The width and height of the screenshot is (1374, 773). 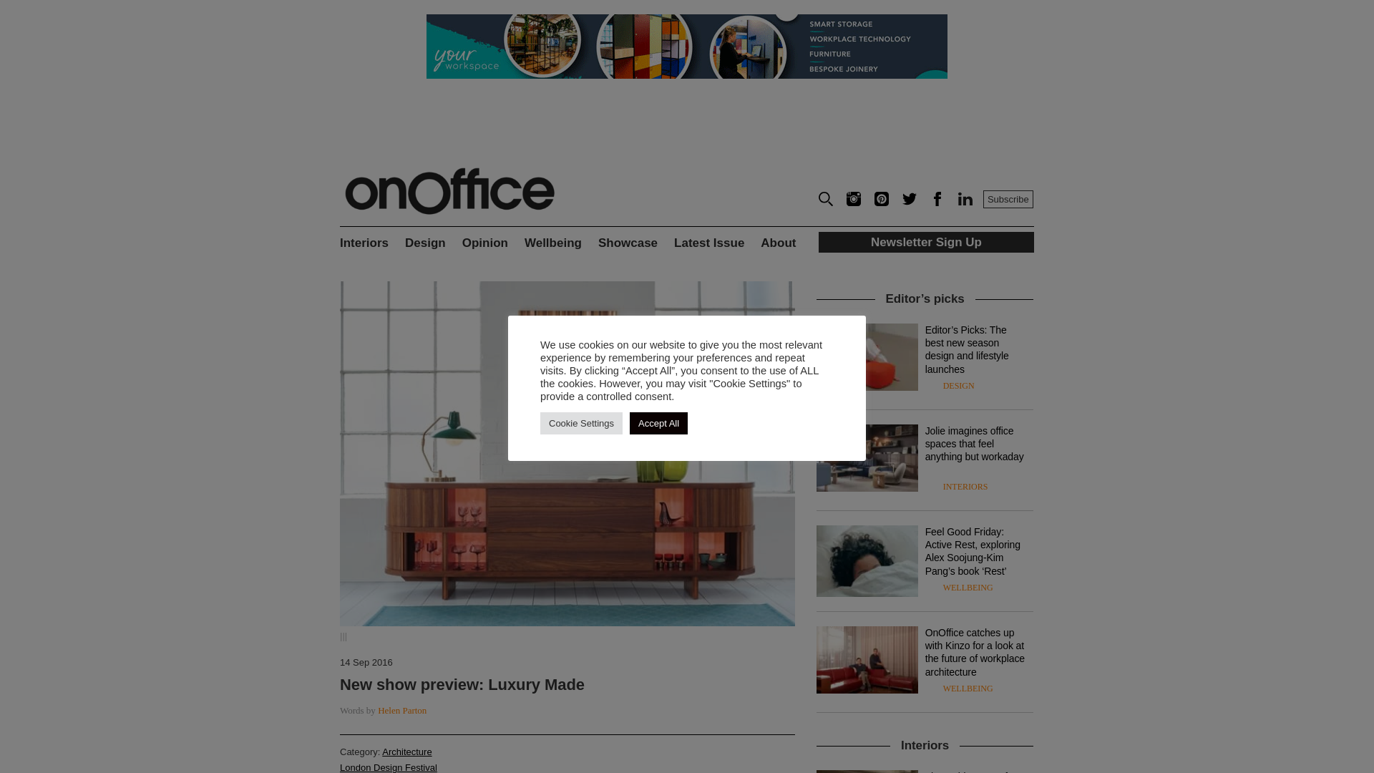 I want to click on Helen Parton, so click(x=402, y=710).